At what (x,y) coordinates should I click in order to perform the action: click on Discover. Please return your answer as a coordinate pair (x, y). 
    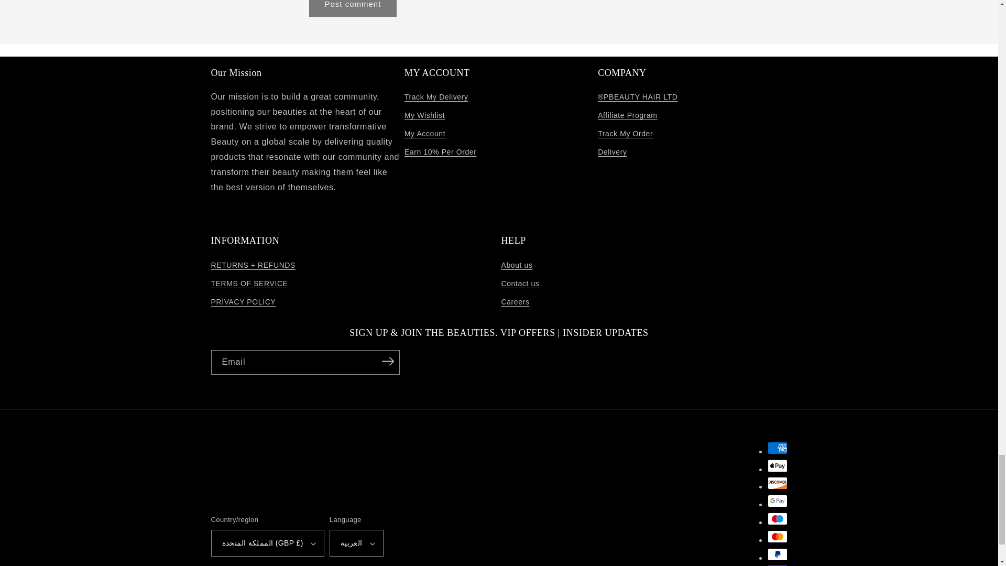
    Looking at the image, I should click on (777, 483).